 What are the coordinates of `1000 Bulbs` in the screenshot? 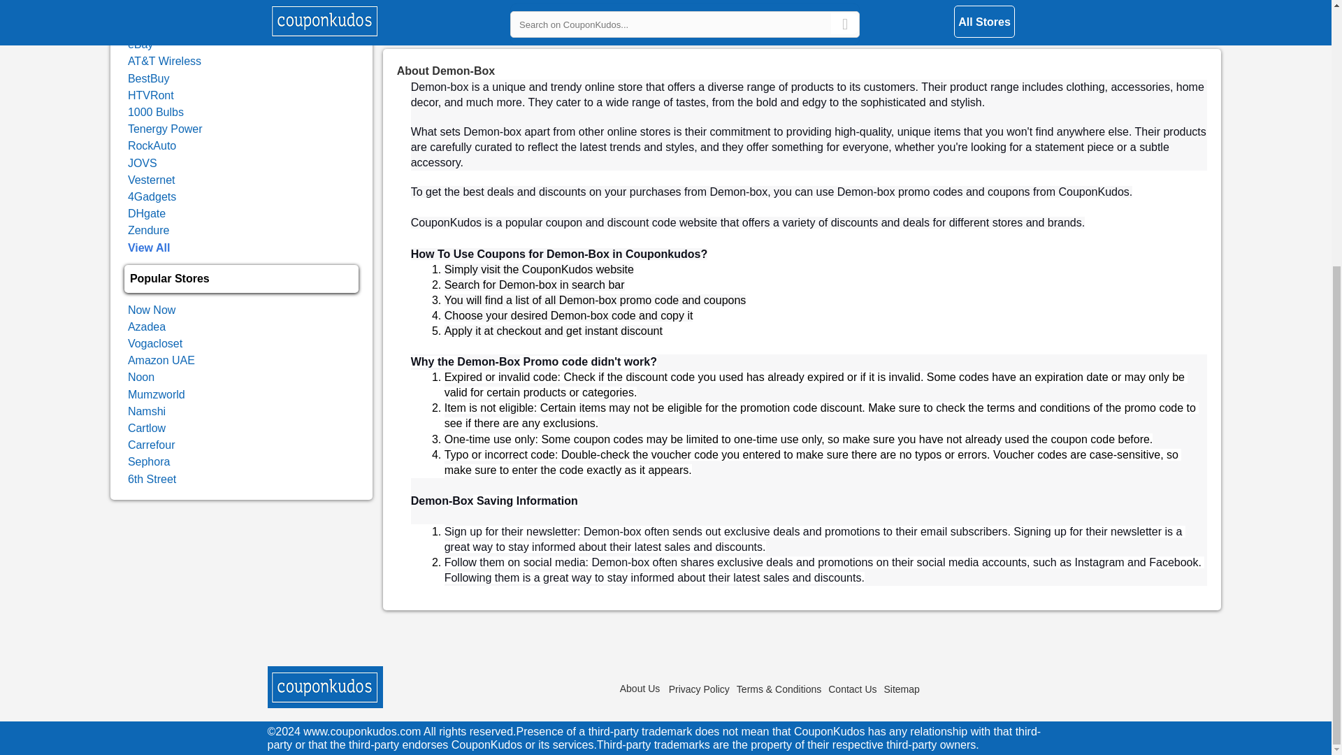 It's located at (155, 112).